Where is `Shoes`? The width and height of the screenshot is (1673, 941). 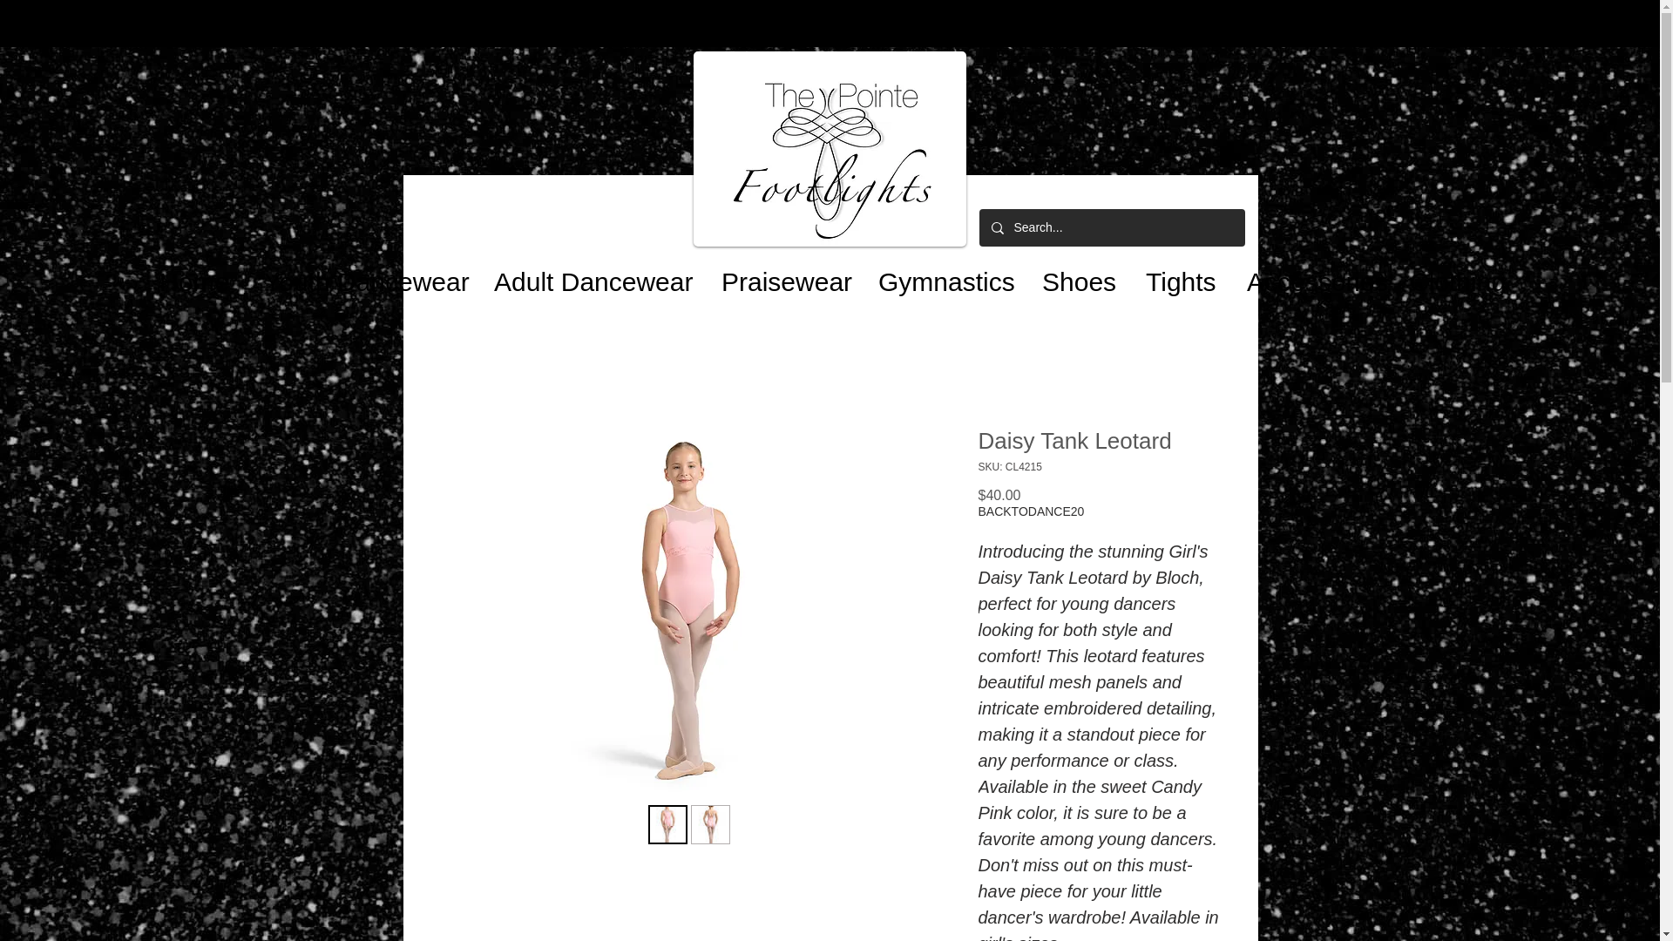
Shoes is located at coordinates (1074, 274).